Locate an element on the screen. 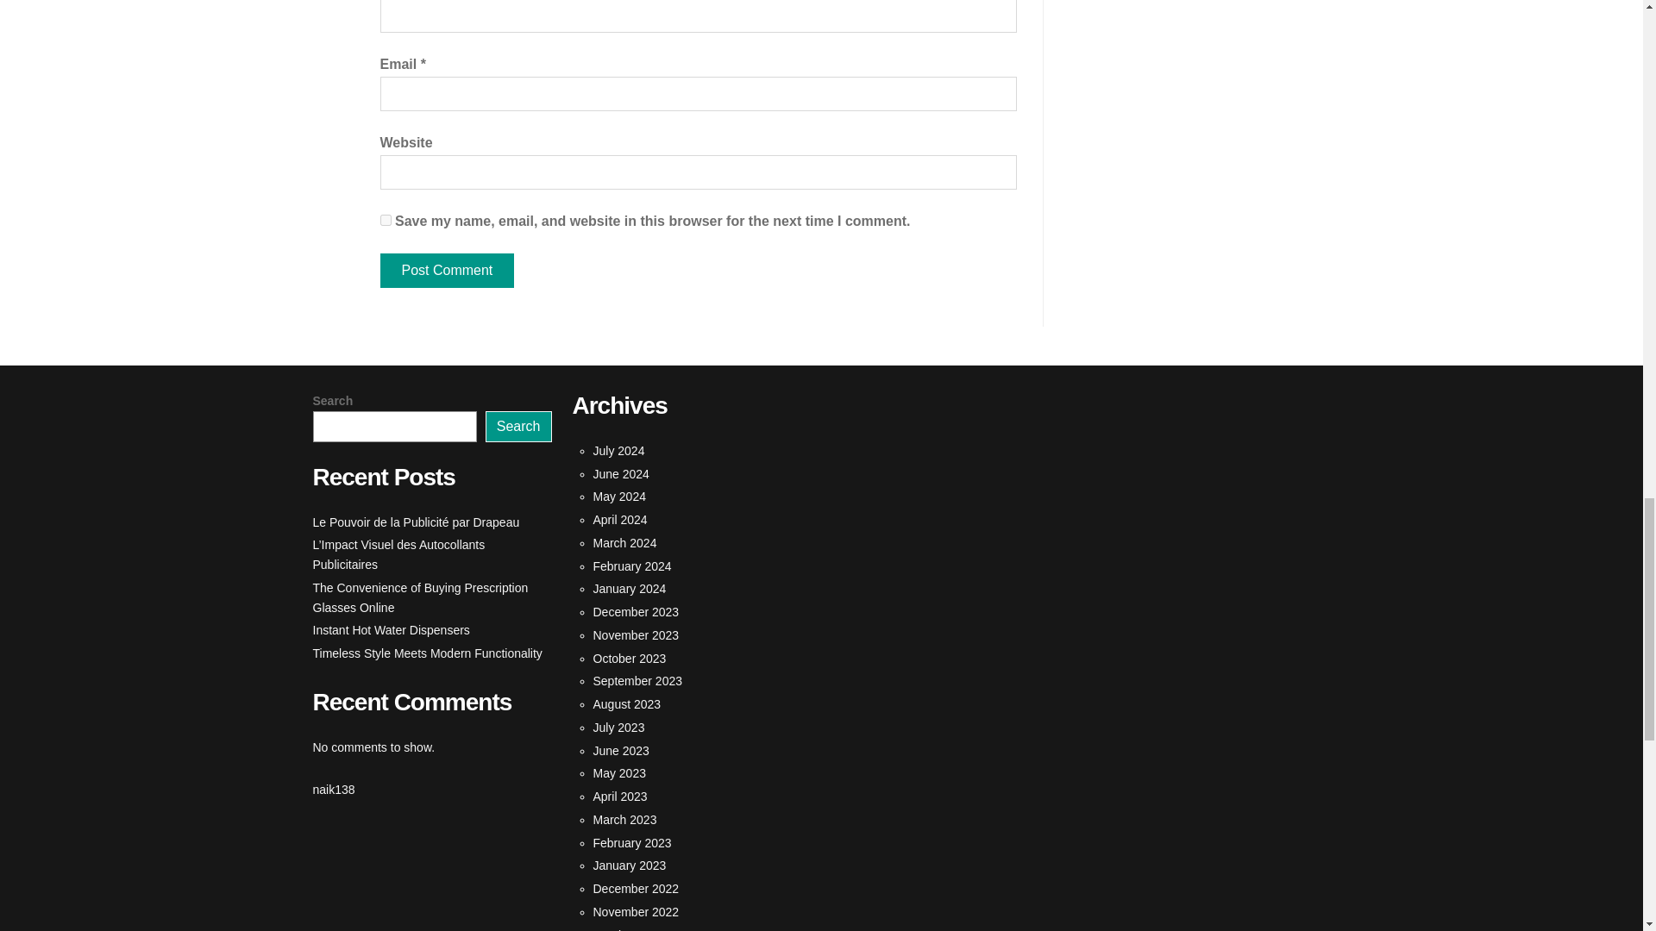  July 2024 is located at coordinates (619, 451).